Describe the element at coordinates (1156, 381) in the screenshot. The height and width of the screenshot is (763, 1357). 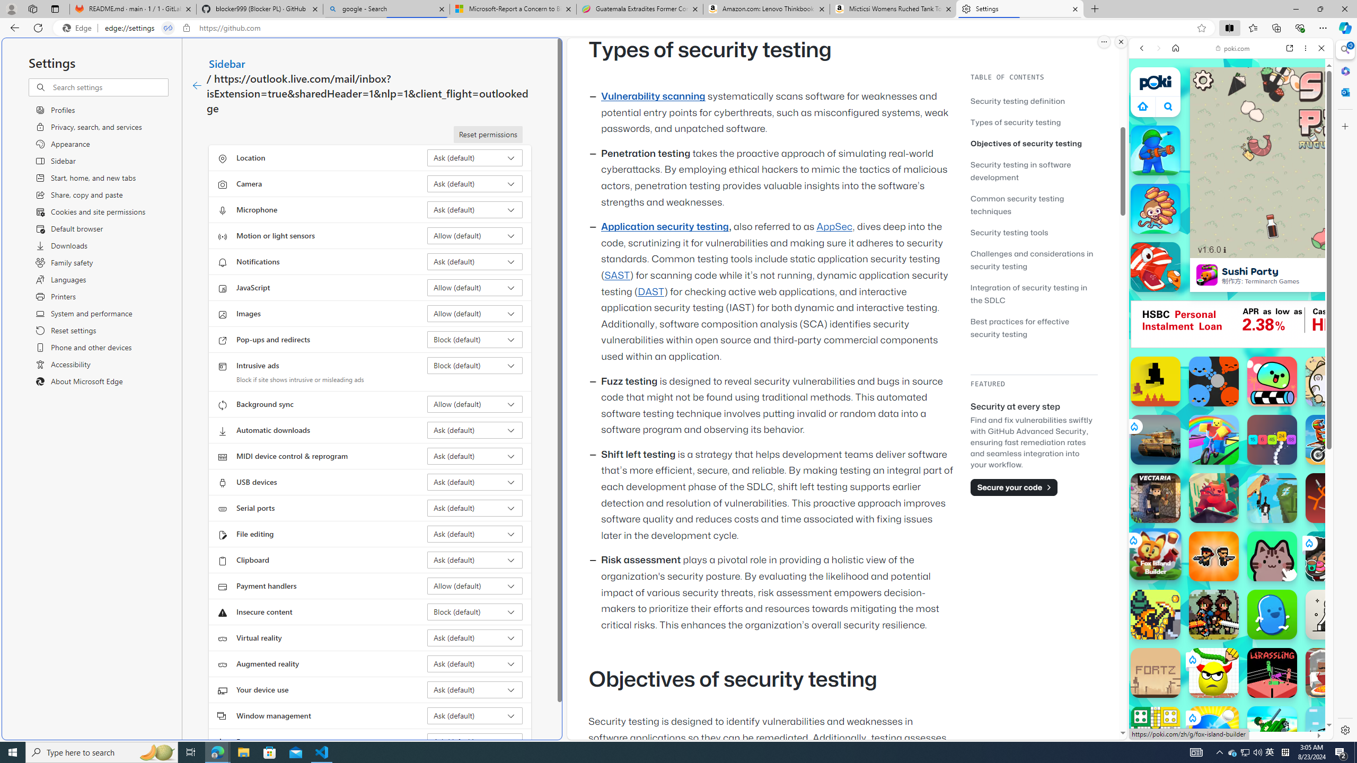
I see `Level Devil Level Devil` at that location.